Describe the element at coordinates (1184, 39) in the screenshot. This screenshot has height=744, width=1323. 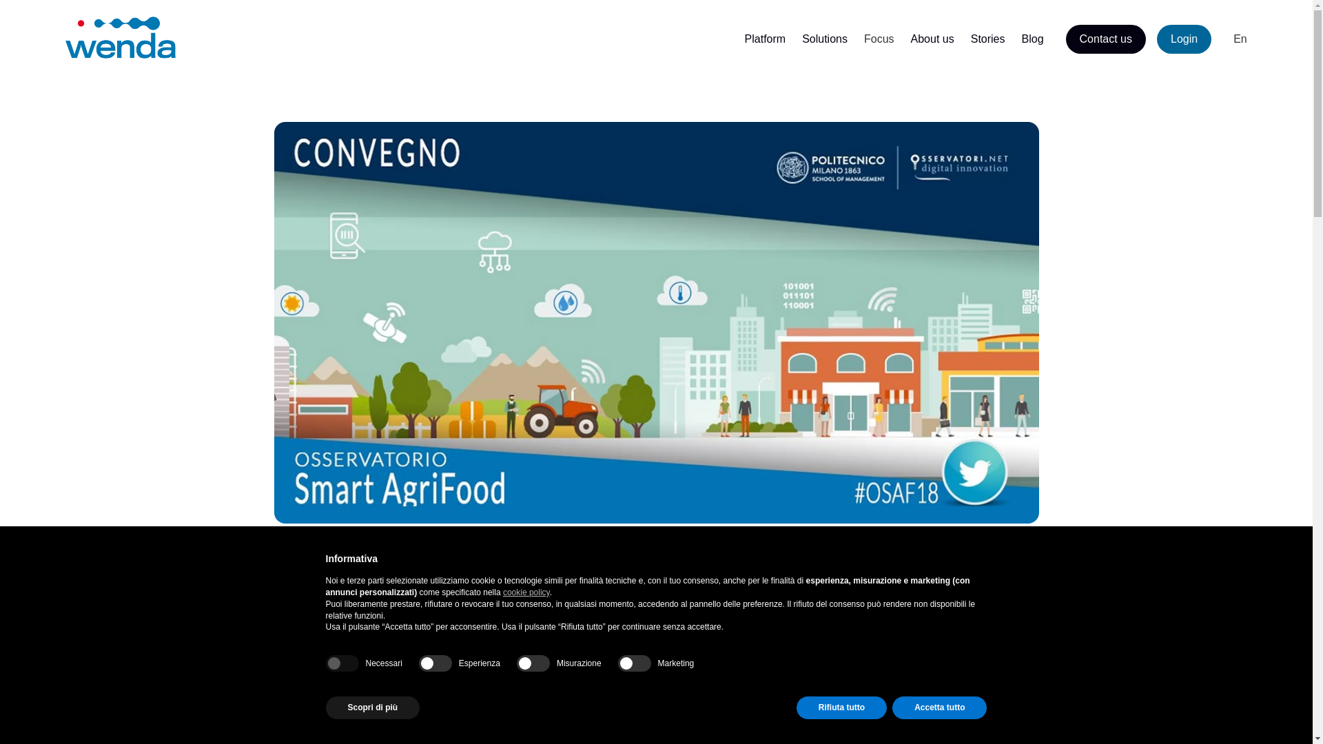
I see `Login` at that location.